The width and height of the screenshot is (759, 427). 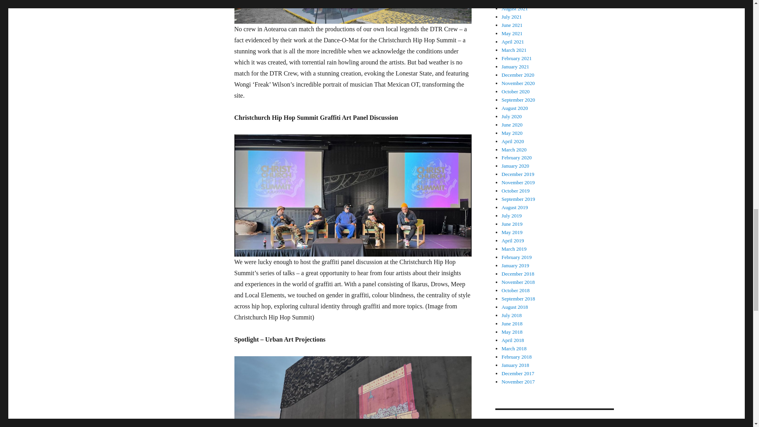 I want to click on Facebook, so click(x=540, y=423).